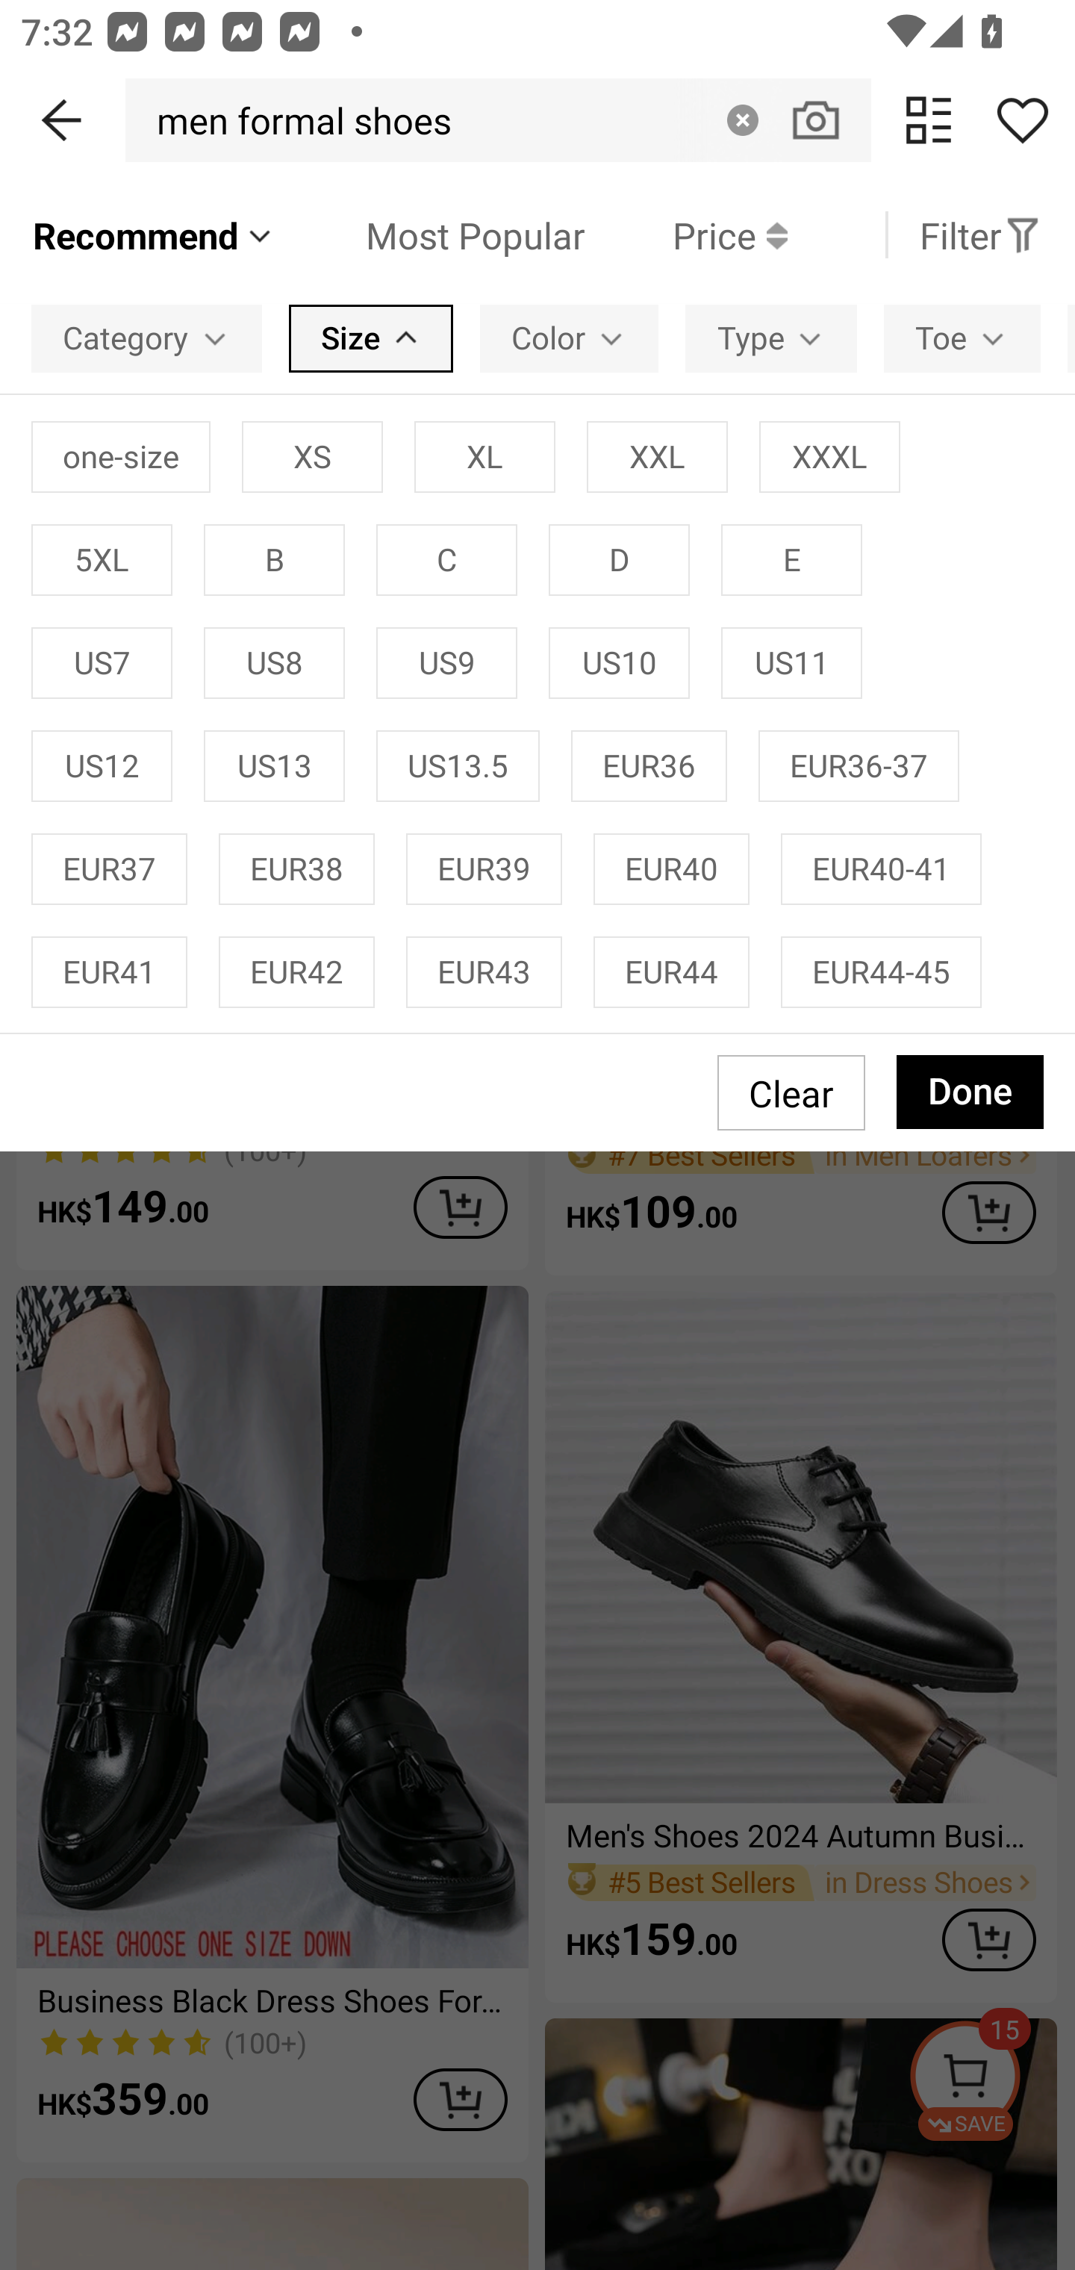 This screenshot has height=2270, width=1075. I want to click on Filter, so click(980, 234).